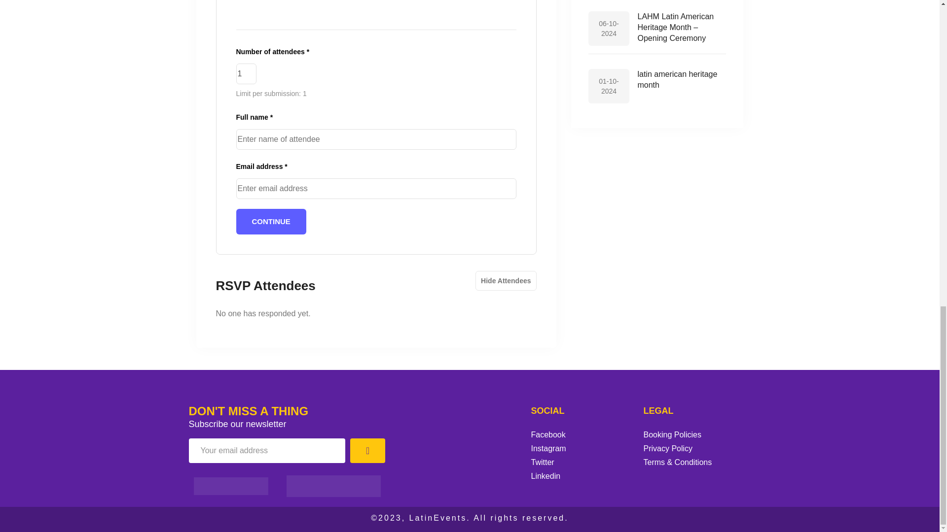 This screenshot has width=947, height=532. Describe the element at coordinates (694, 435) in the screenshot. I see `Booking Policies` at that location.